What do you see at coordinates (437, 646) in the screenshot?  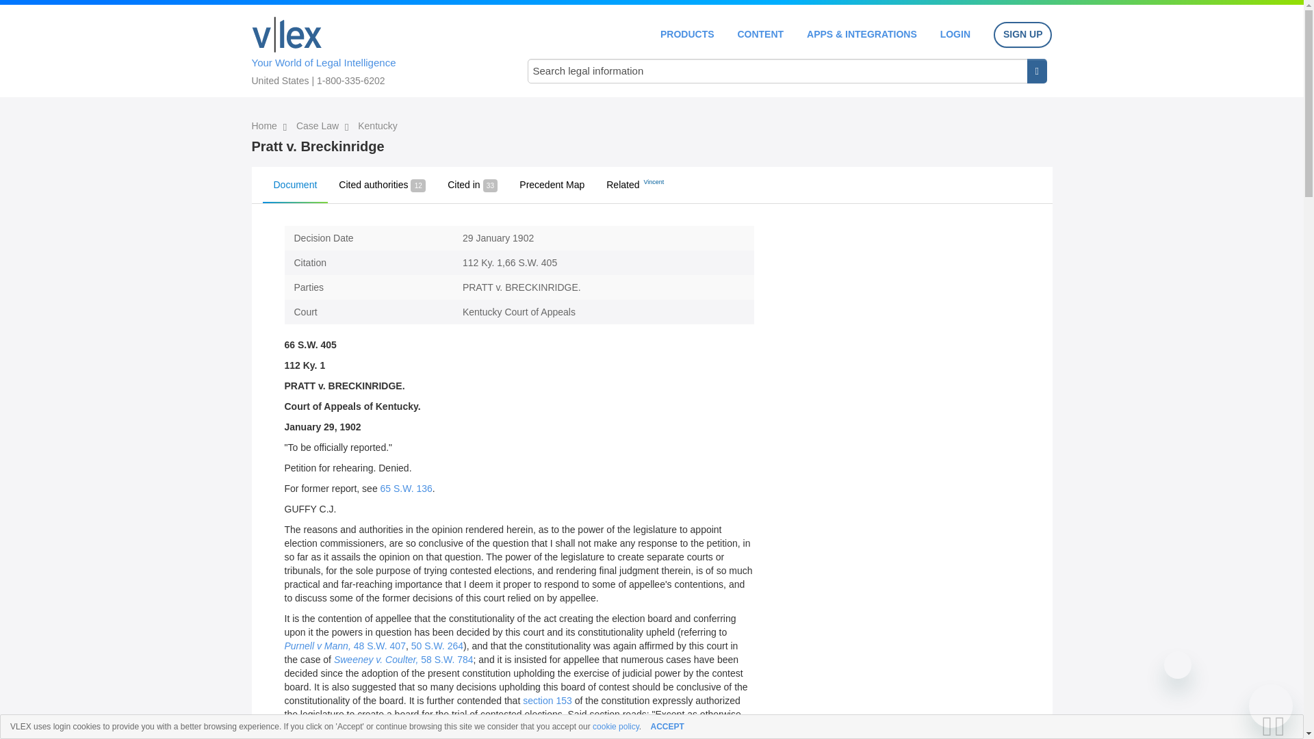 I see `50 S.W. 264` at bounding box center [437, 646].